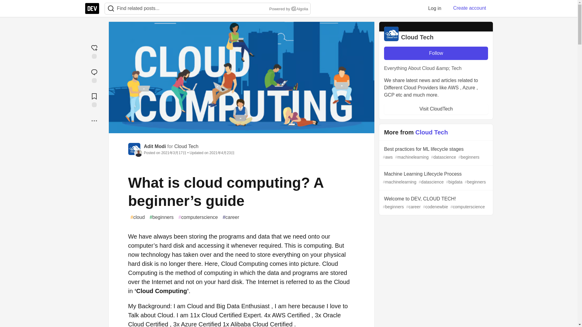  What do you see at coordinates (435, 8) in the screenshot?
I see `Log in` at bounding box center [435, 8].